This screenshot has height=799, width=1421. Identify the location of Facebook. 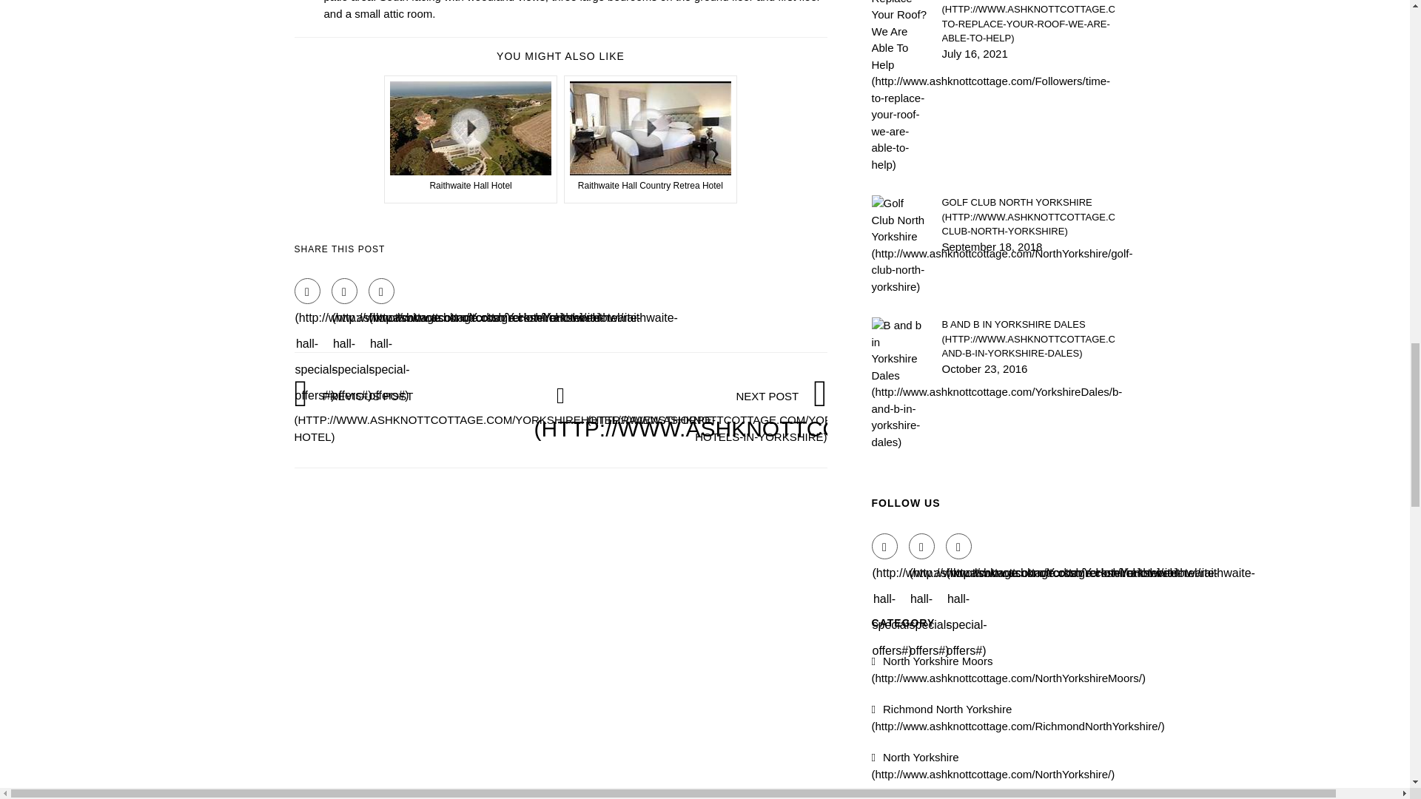
(885, 546).